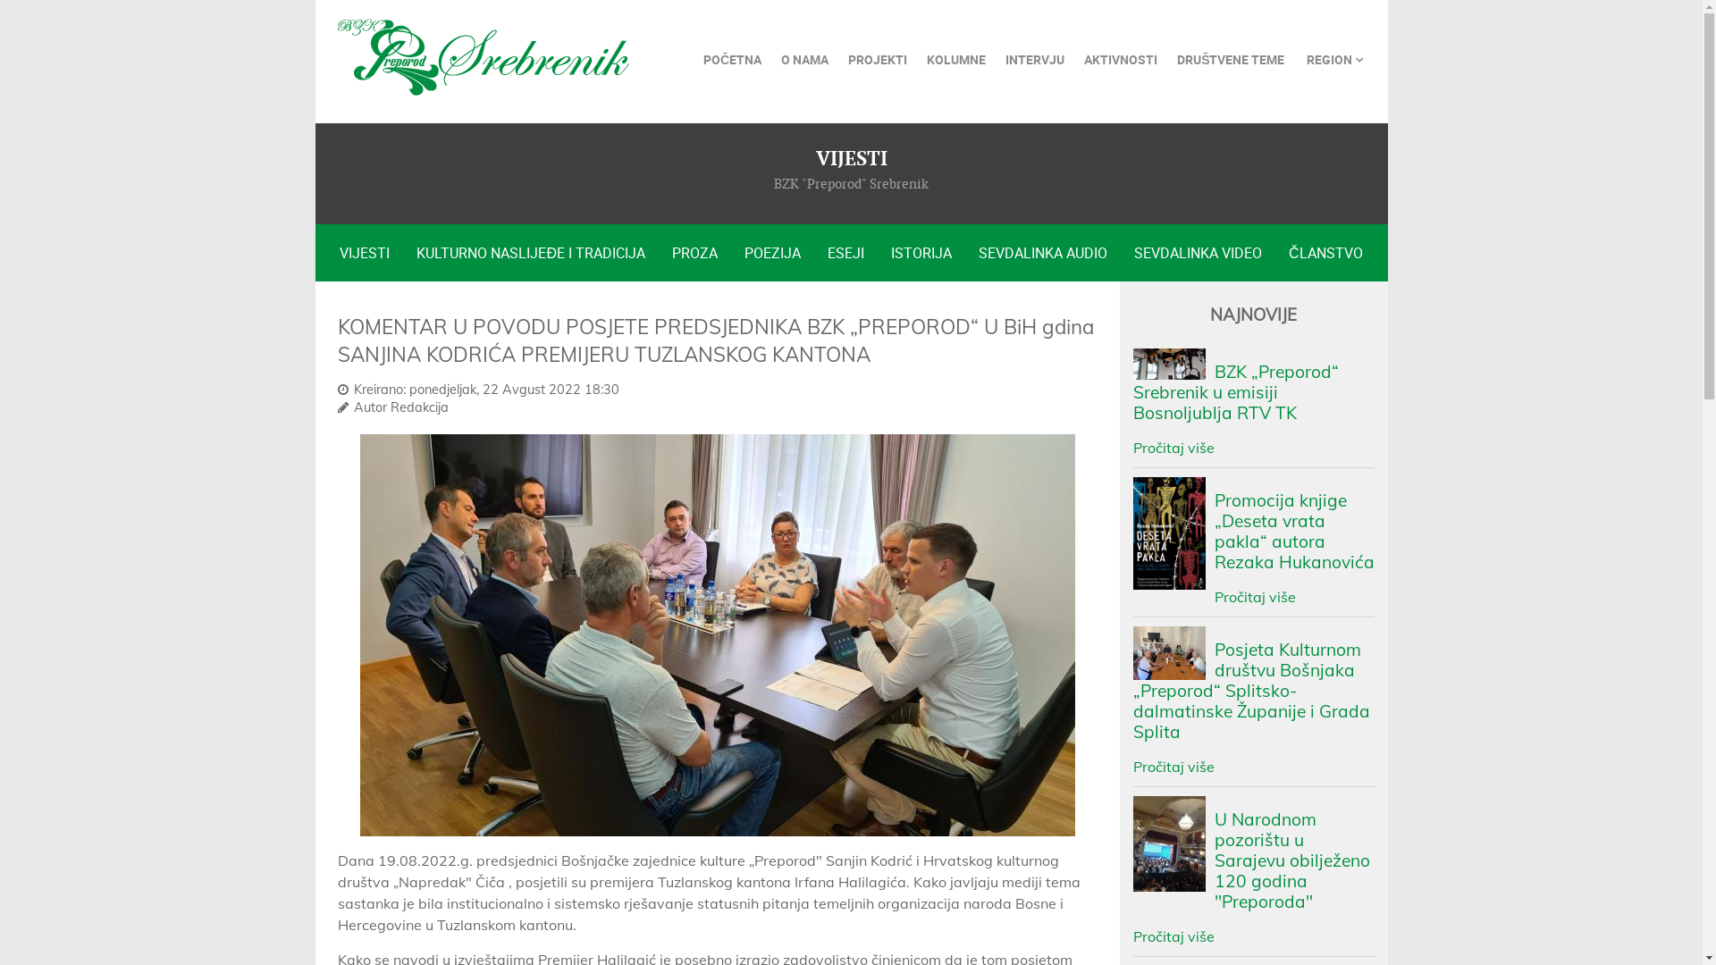 This screenshot has height=965, width=1716. Describe the element at coordinates (878, 60) in the screenshot. I see `PROJEKTI` at that location.